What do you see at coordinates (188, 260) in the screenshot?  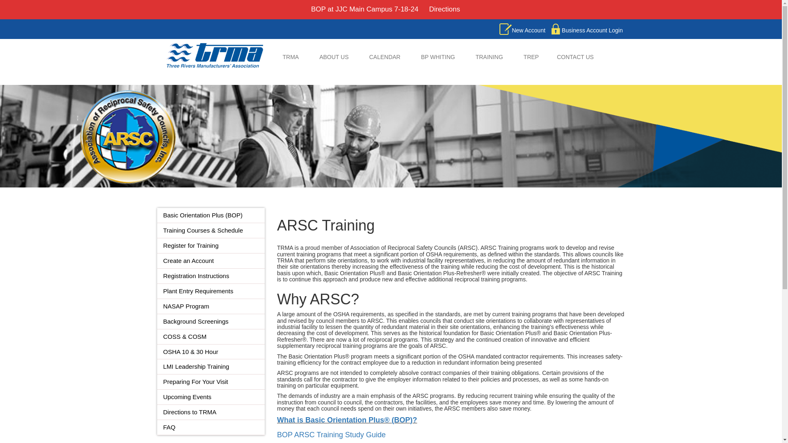 I see `Create an Account` at bounding box center [188, 260].